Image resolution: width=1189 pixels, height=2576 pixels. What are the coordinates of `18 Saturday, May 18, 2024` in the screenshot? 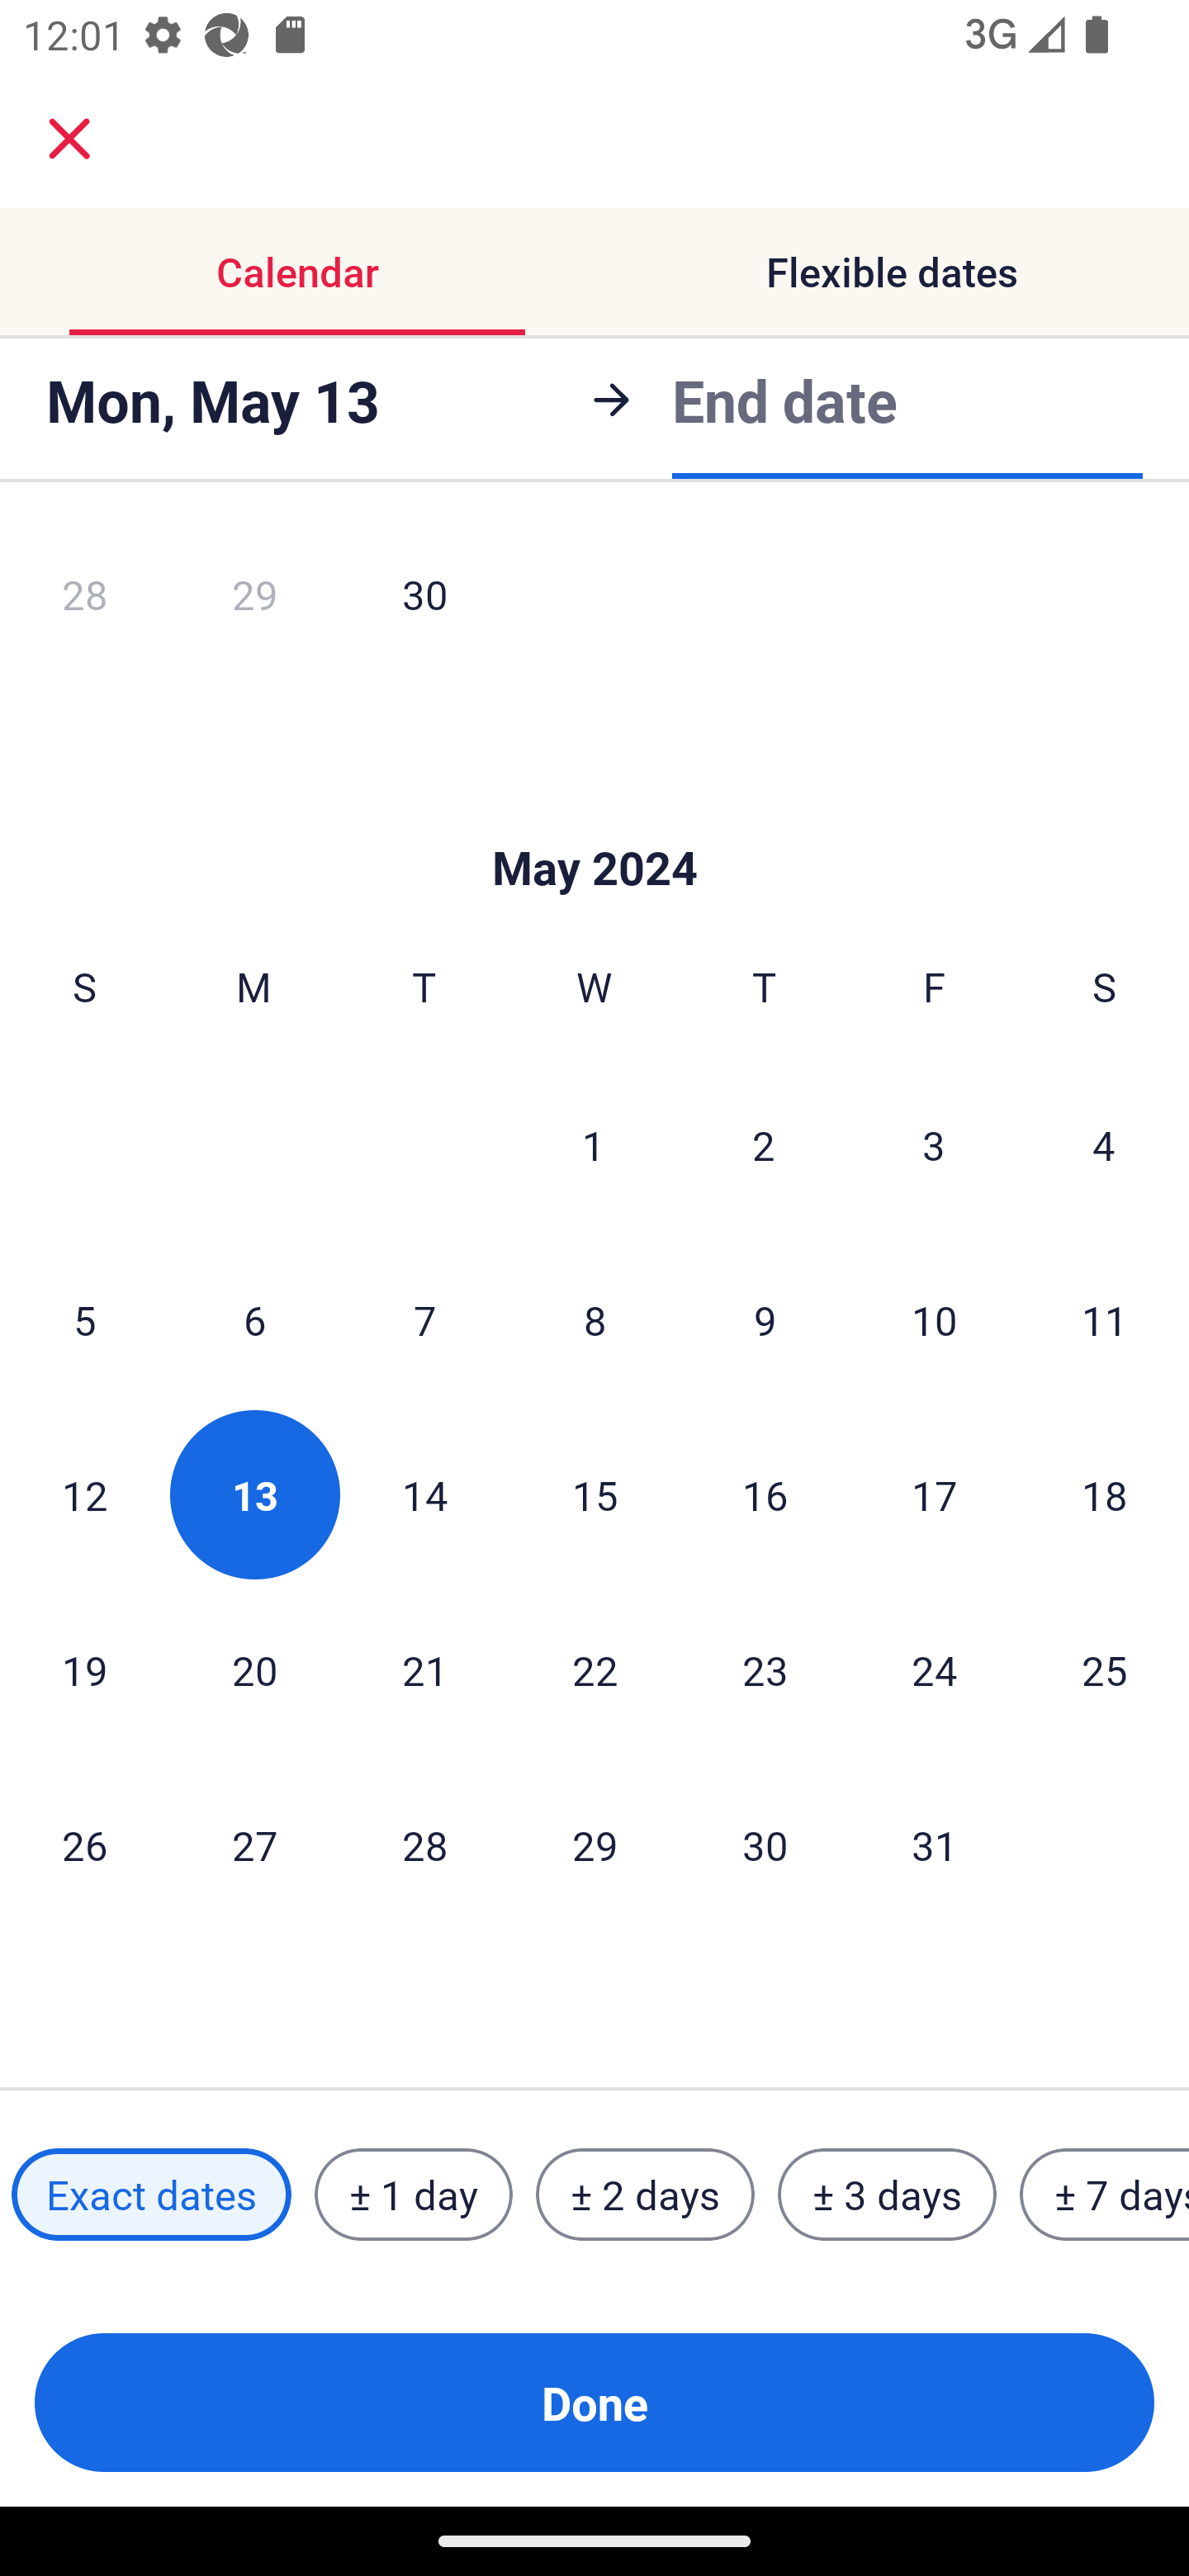 It's located at (1105, 1494).